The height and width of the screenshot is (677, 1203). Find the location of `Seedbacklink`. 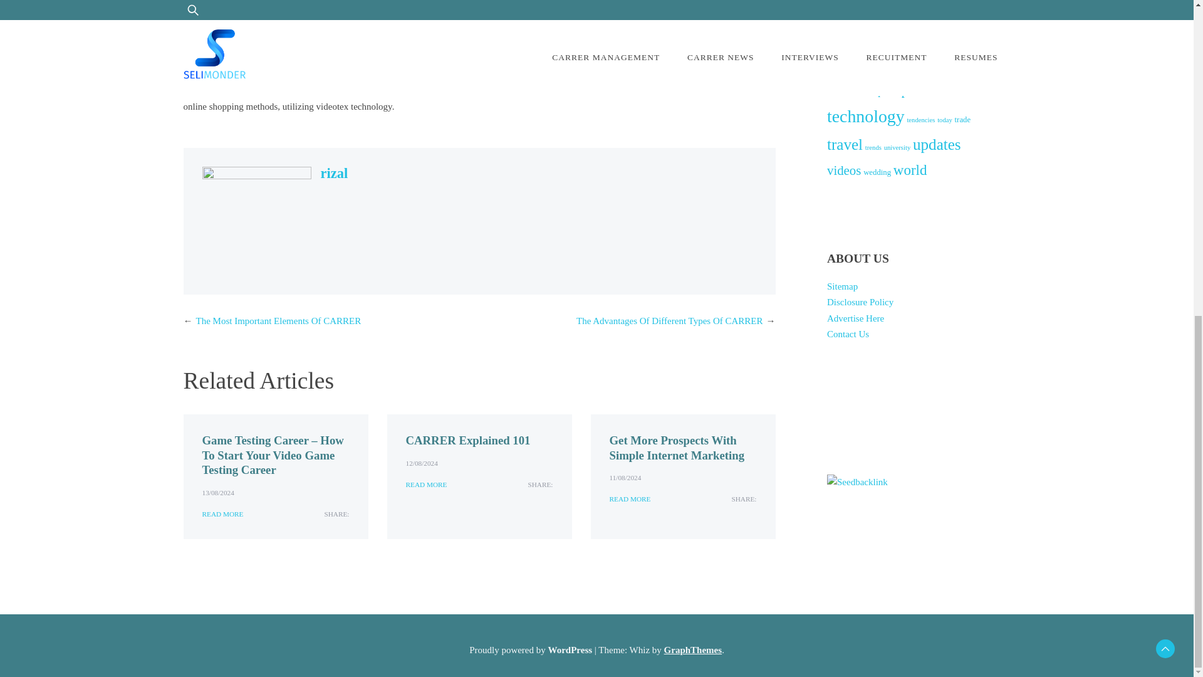

Seedbacklink is located at coordinates (857, 483).